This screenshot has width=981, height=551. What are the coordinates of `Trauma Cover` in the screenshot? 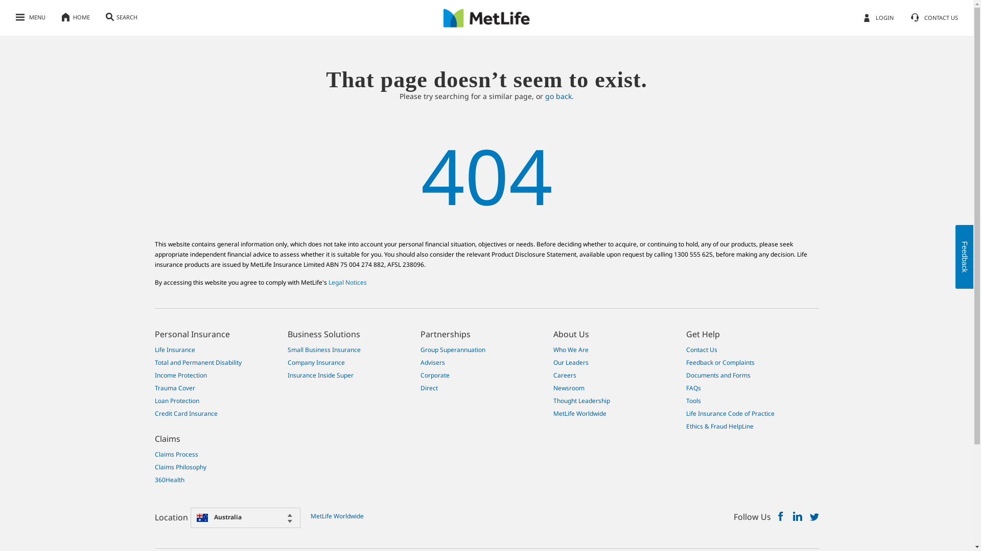 It's located at (175, 388).